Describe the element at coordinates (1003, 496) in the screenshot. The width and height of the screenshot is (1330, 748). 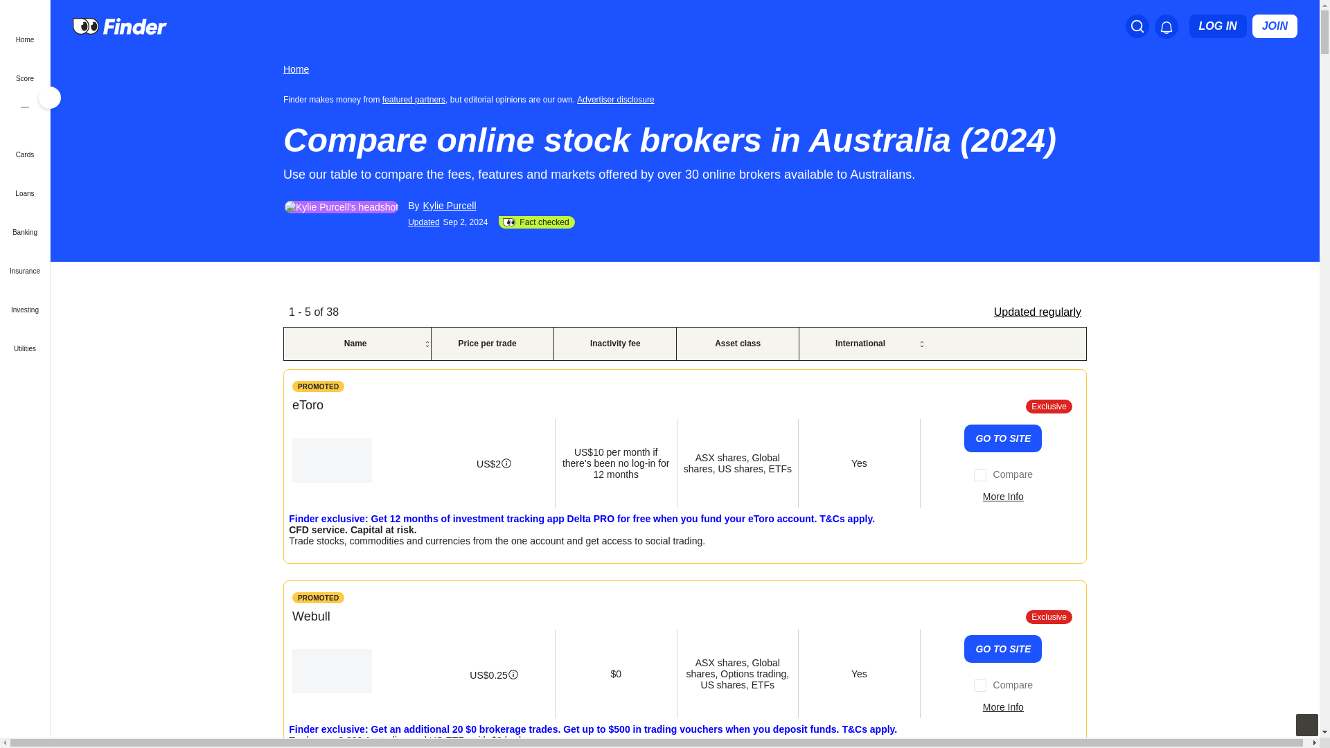
I see `Read More About The eToro` at that location.